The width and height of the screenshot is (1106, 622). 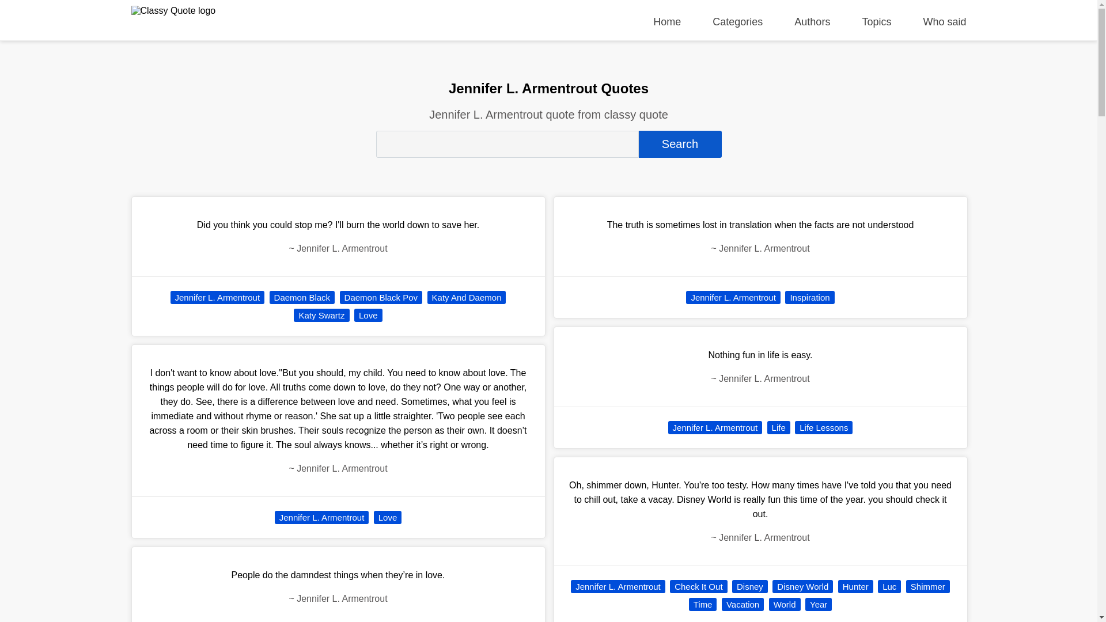 What do you see at coordinates (218, 297) in the screenshot?
I see `Jennifer L. Armentrout` at bounding box center [218, 297].